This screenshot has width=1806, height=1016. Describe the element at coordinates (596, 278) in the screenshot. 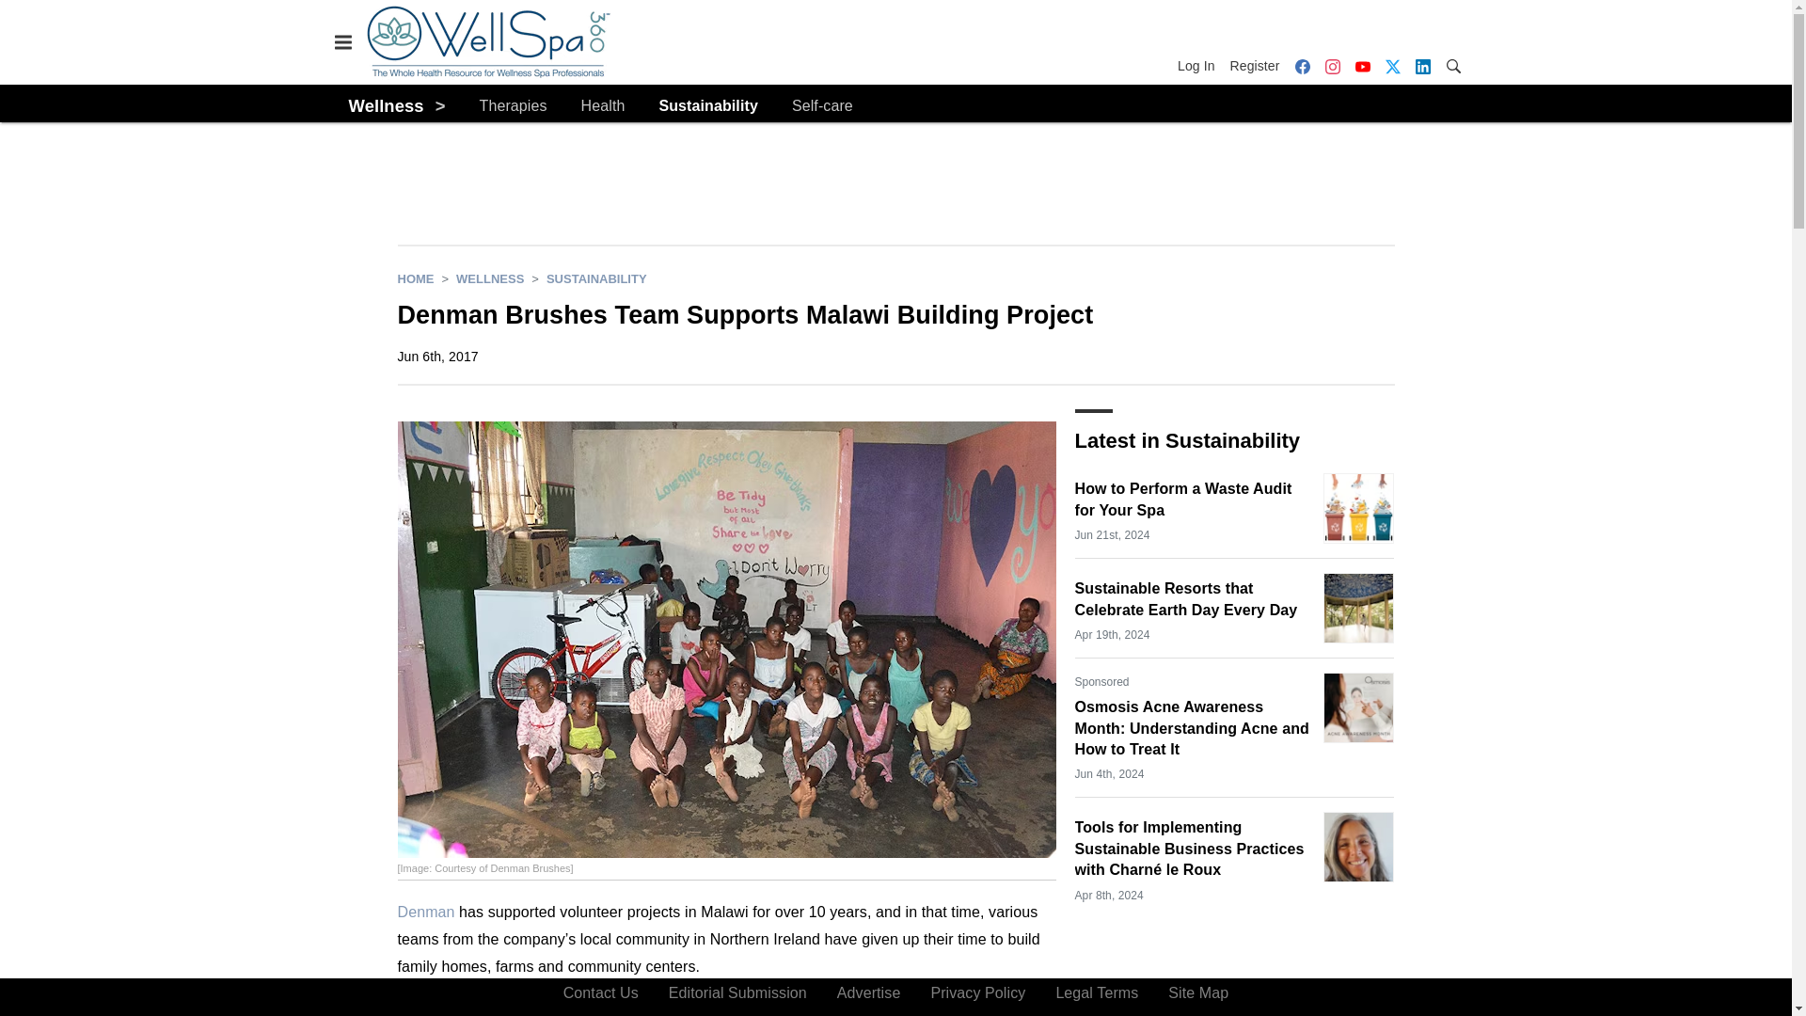

I see `Sustainability` at that location.